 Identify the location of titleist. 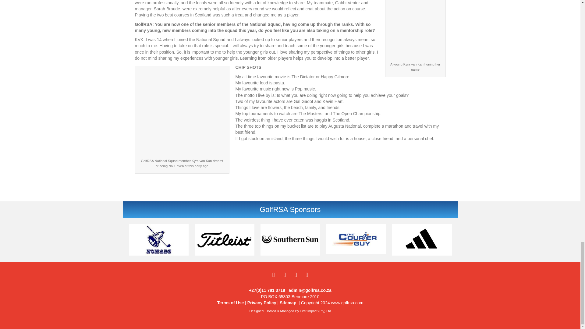
(224, 240).